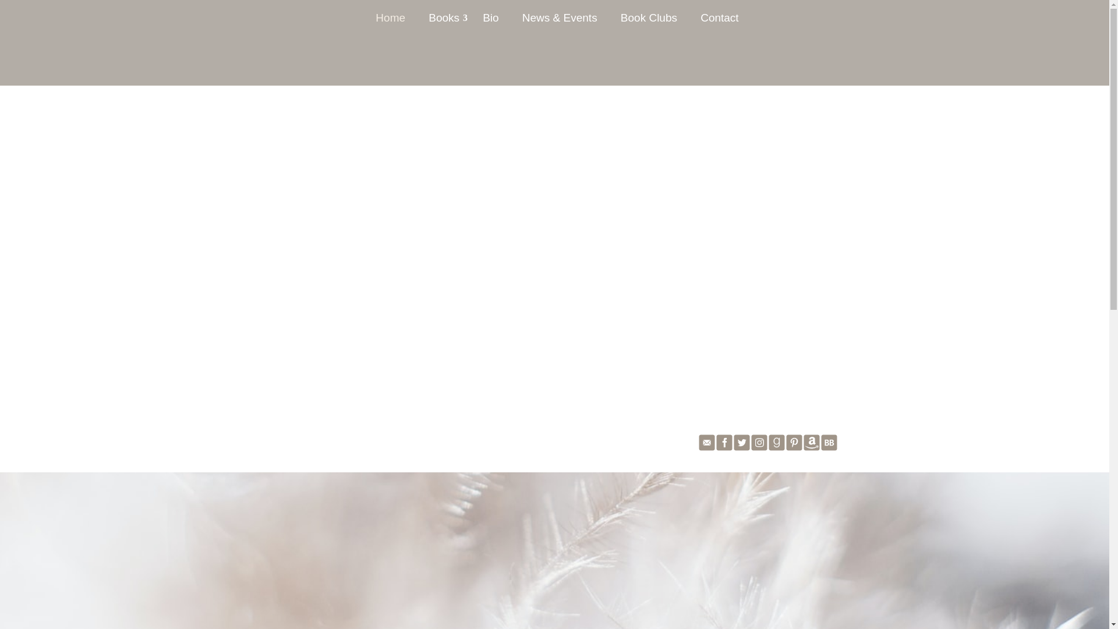 The height and width of the screenshot is (629, 1118). Describe the element at coordinates (390, 23) in the screenshot. I see `Home` at that location.